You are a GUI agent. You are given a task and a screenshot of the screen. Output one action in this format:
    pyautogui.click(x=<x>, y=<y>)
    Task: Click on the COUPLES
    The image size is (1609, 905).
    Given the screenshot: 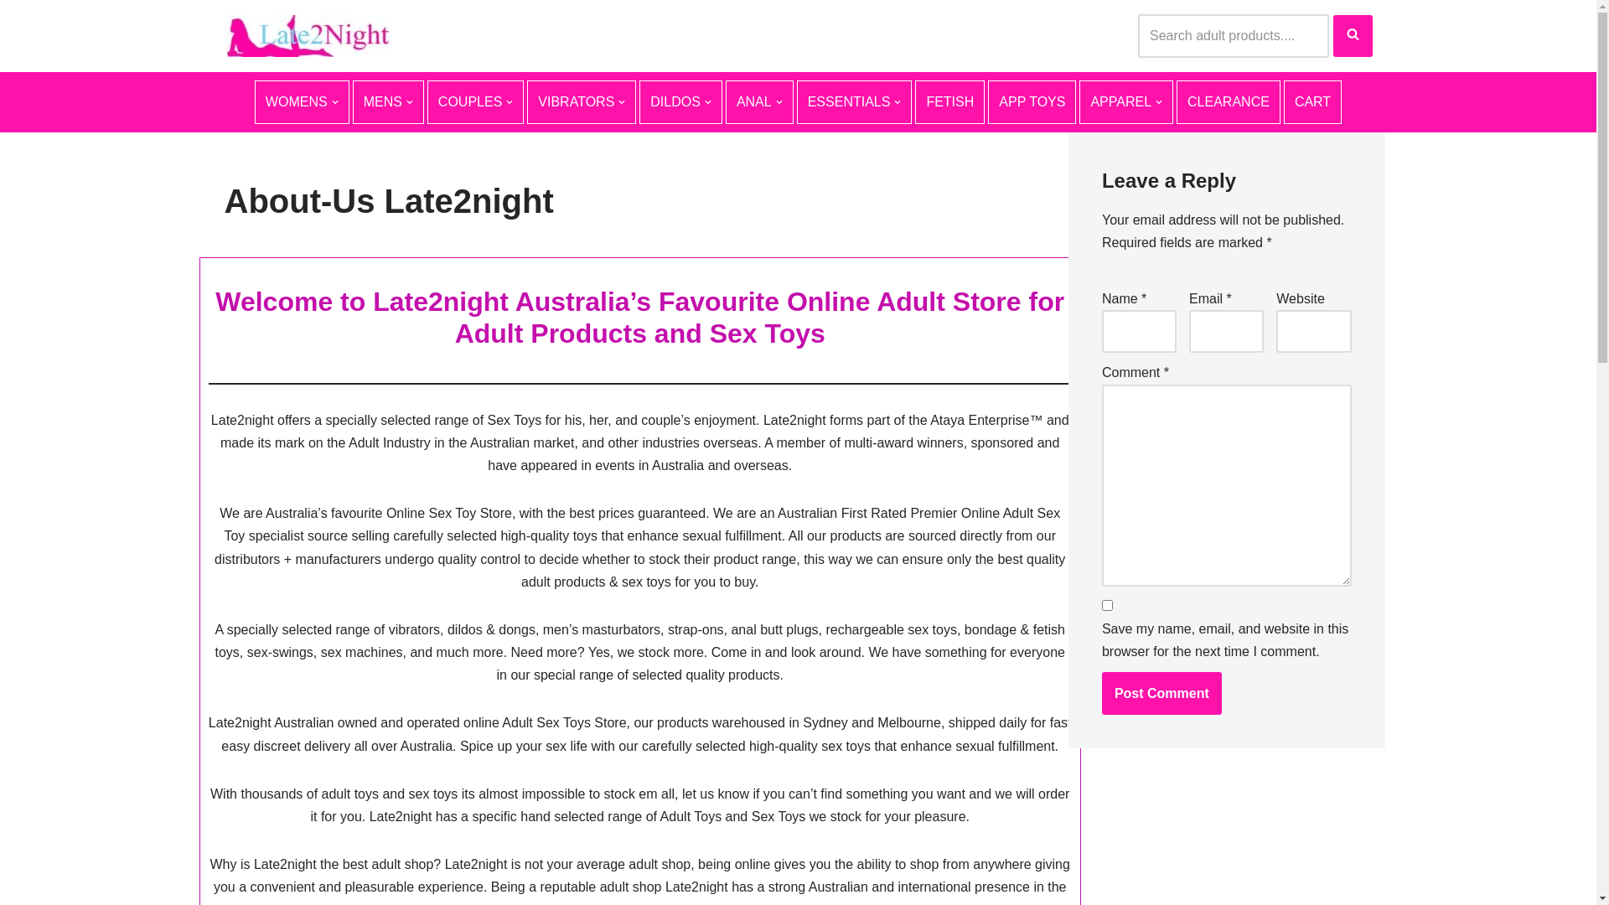 What is the action you would take?
    pyautogui.click(x=476, y=102)
    